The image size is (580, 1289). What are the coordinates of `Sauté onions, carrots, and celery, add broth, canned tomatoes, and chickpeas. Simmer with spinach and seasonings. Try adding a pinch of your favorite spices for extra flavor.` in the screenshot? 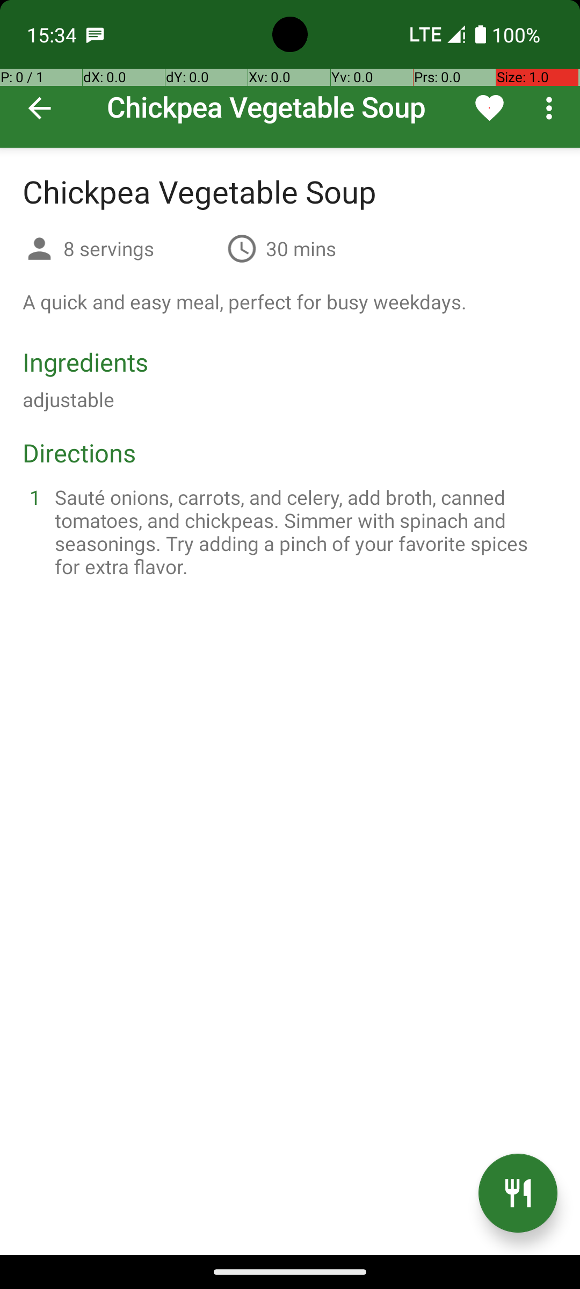 It's located at (303, 532).